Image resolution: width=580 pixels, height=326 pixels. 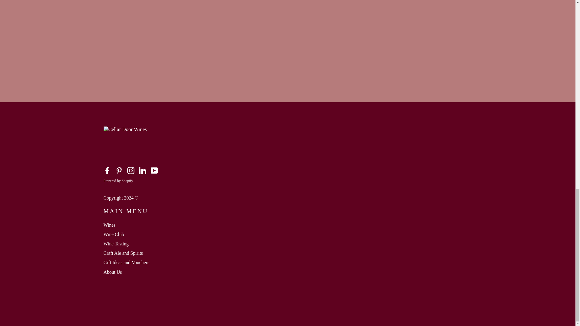 What do you see at coordinates (107, 170) in the screenshot?
I see `Cellar Door Wines on Facebook` at bounding box center [107, 170].